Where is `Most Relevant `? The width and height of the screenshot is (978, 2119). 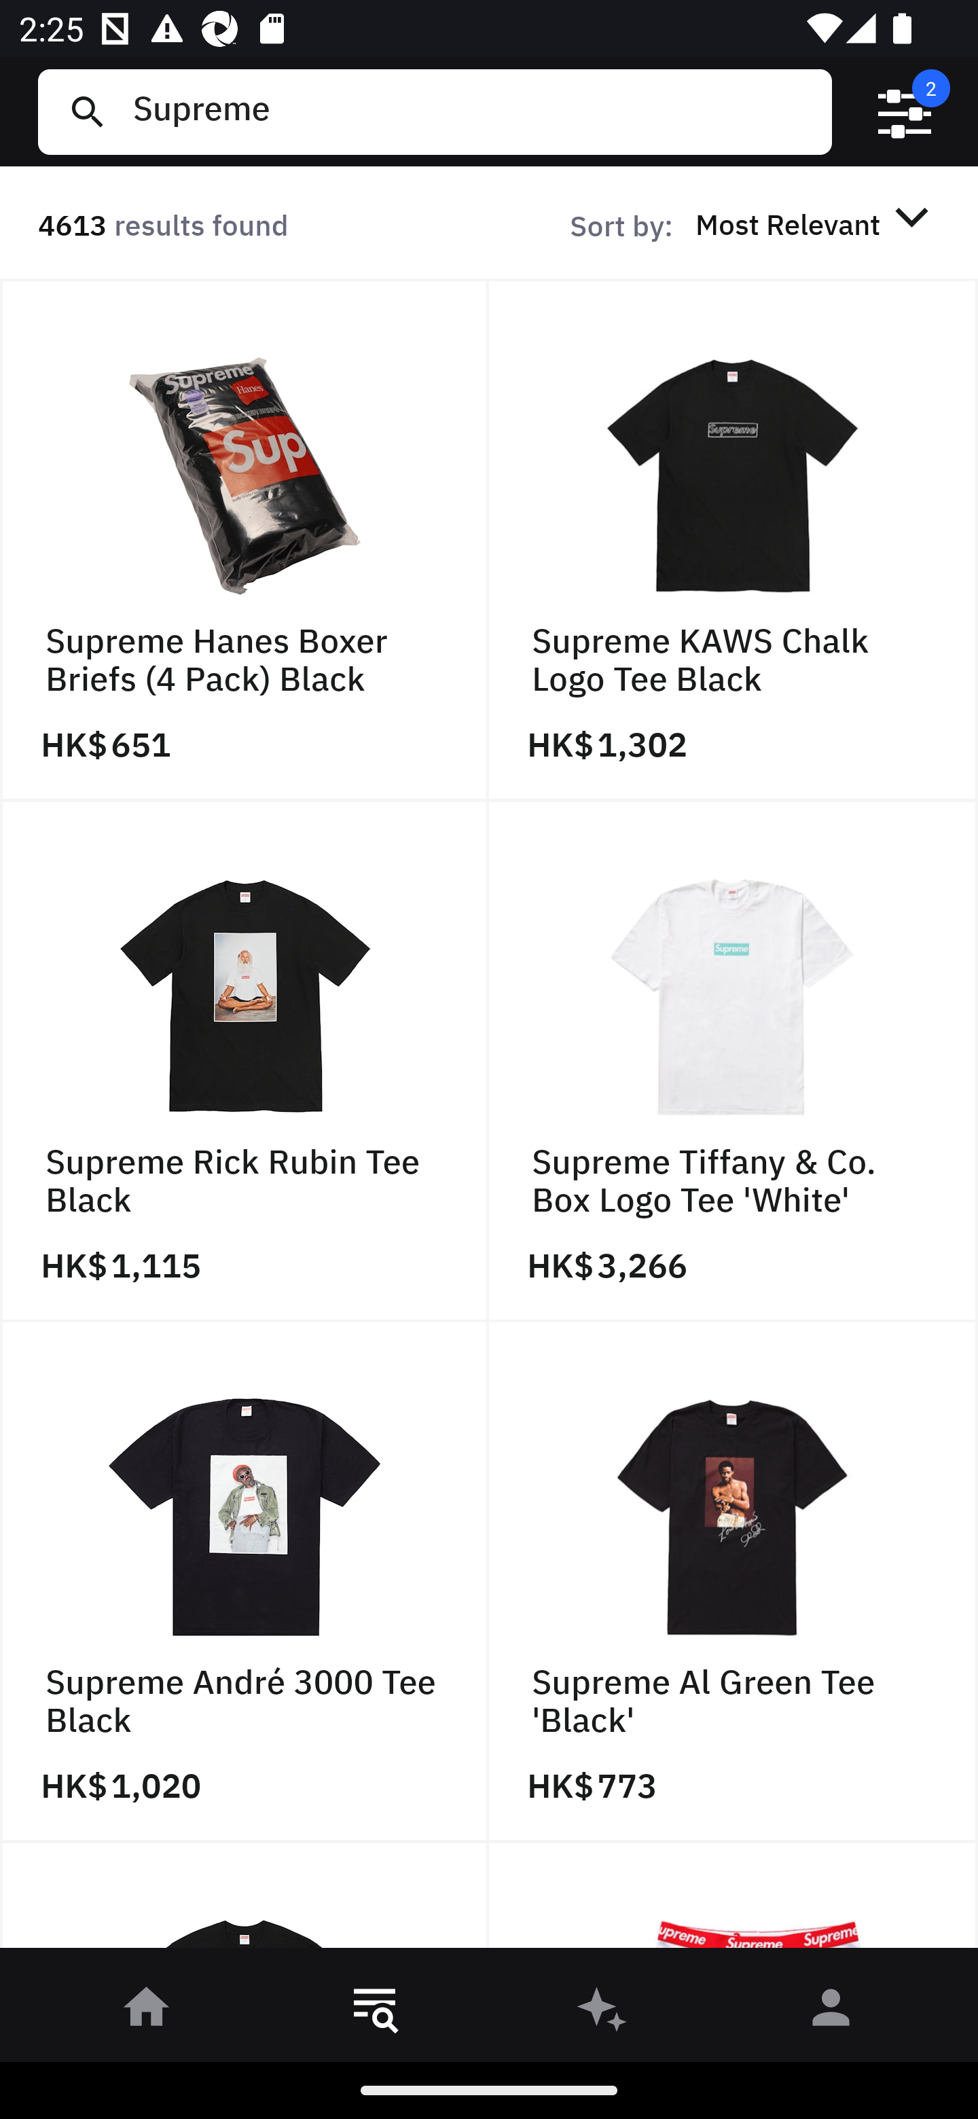 Most Relevant  is located at coordinates (816, 223).